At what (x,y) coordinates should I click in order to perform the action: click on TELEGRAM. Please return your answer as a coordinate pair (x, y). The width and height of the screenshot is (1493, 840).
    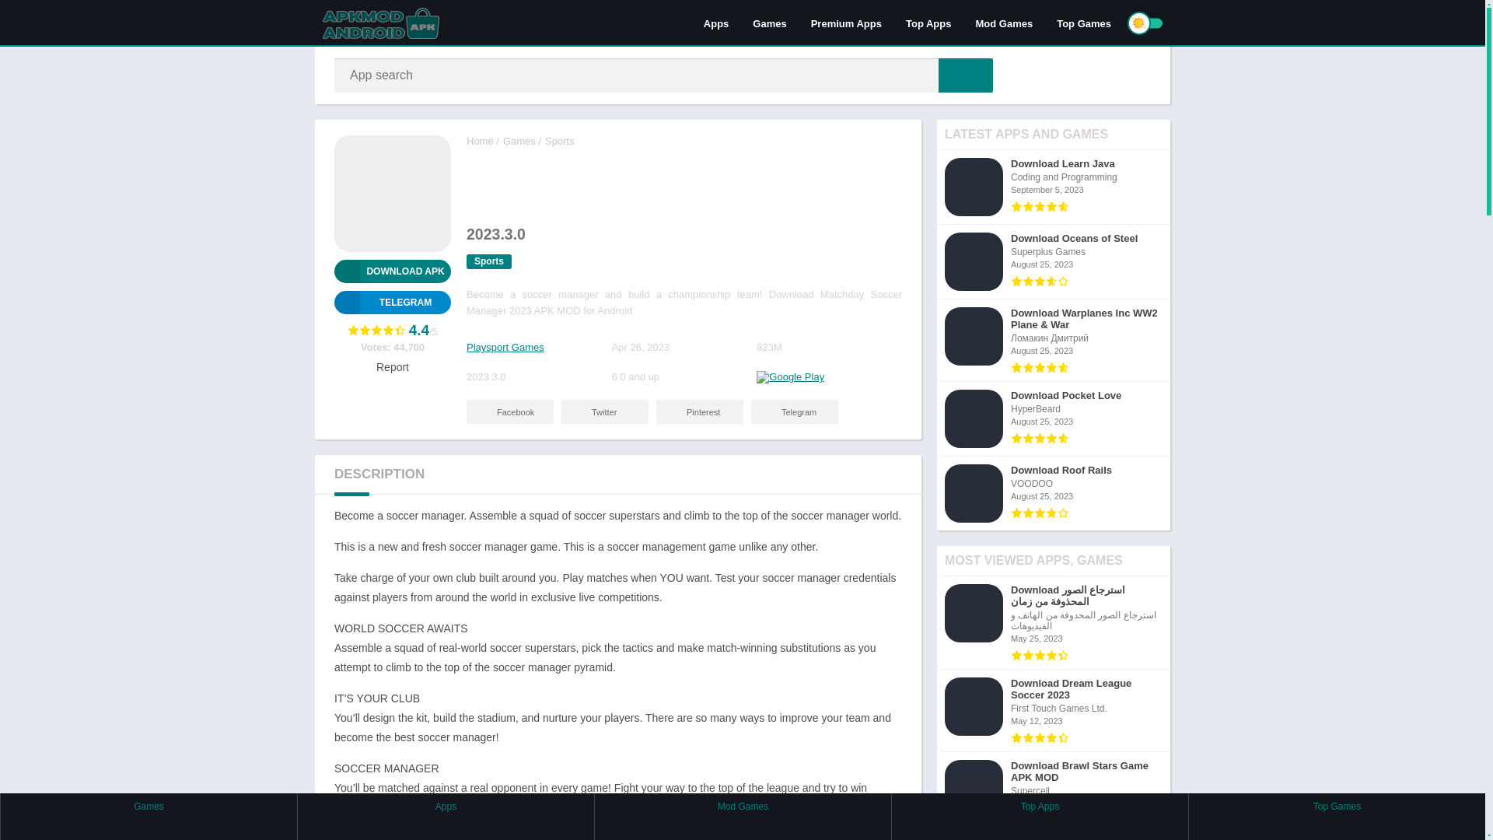
    Looking at the image, I should click on (392, 302).